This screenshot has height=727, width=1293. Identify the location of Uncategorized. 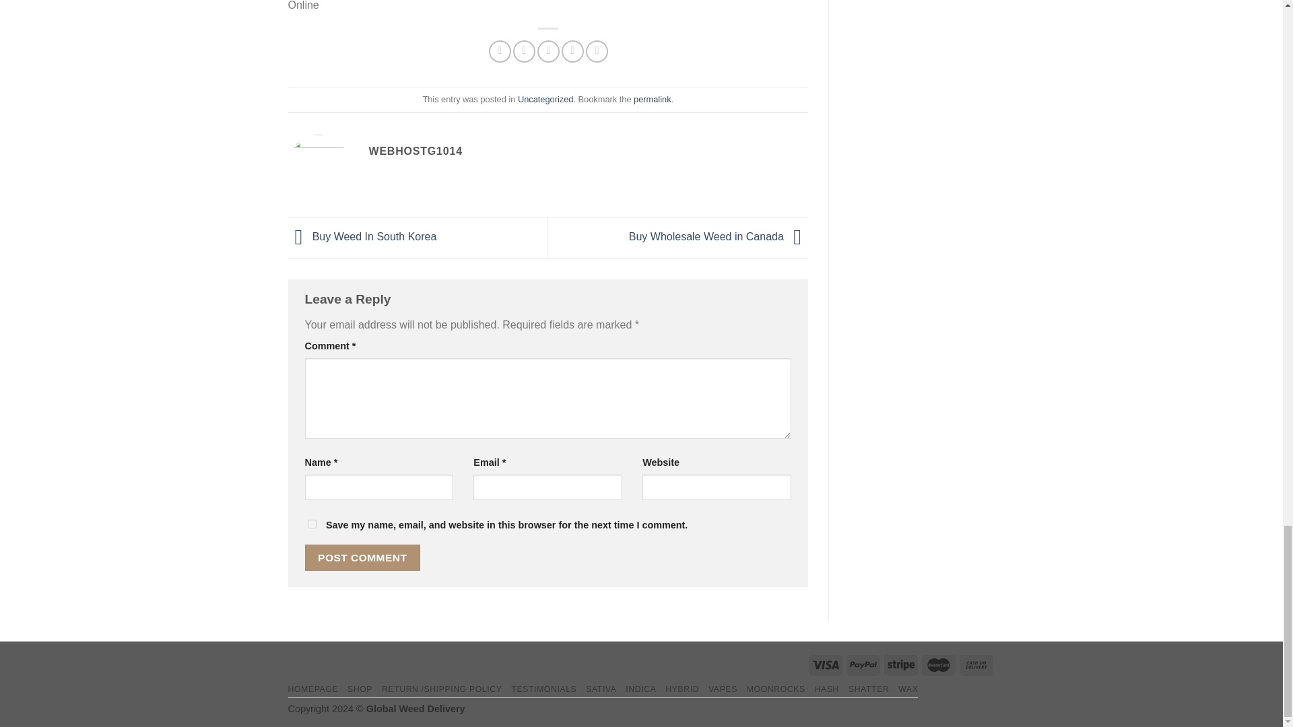
(545, 100).